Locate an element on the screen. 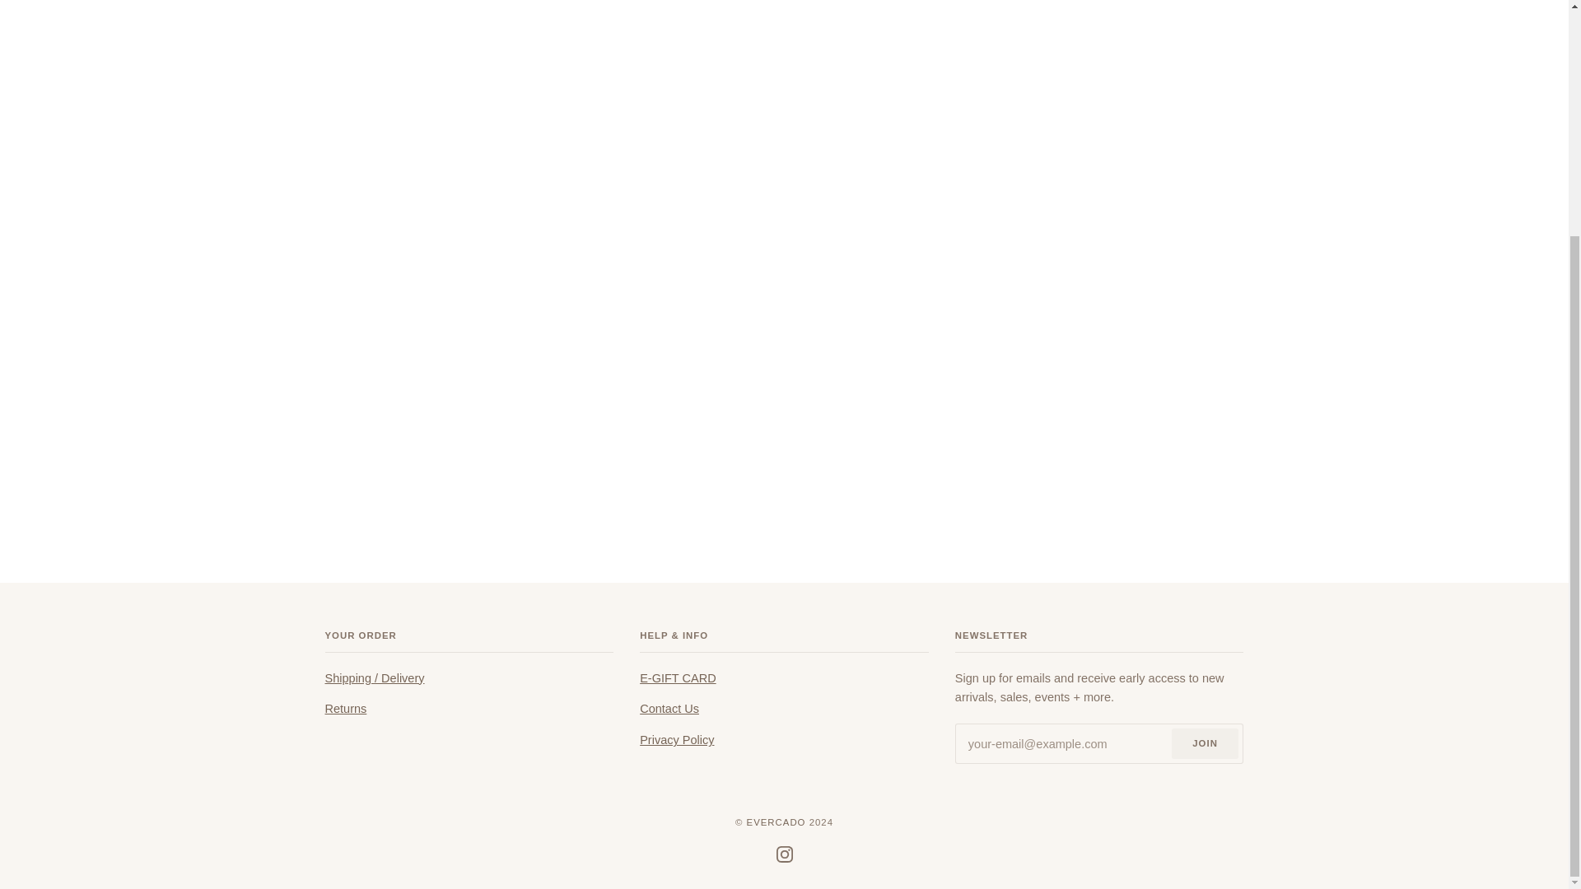 The width and height of the screenshot is (1581, 889). Contact Us is located at coordinates (669, 709).